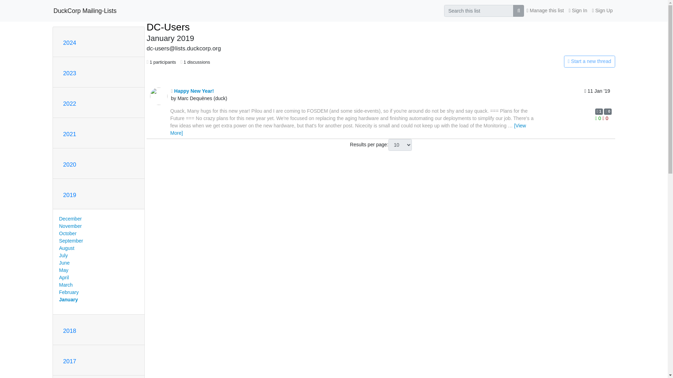  What do you see at coordinates (537, 62) in the screenshot?
I see `You must be logged-in to create a thread.` at bounding box center [537, 62].